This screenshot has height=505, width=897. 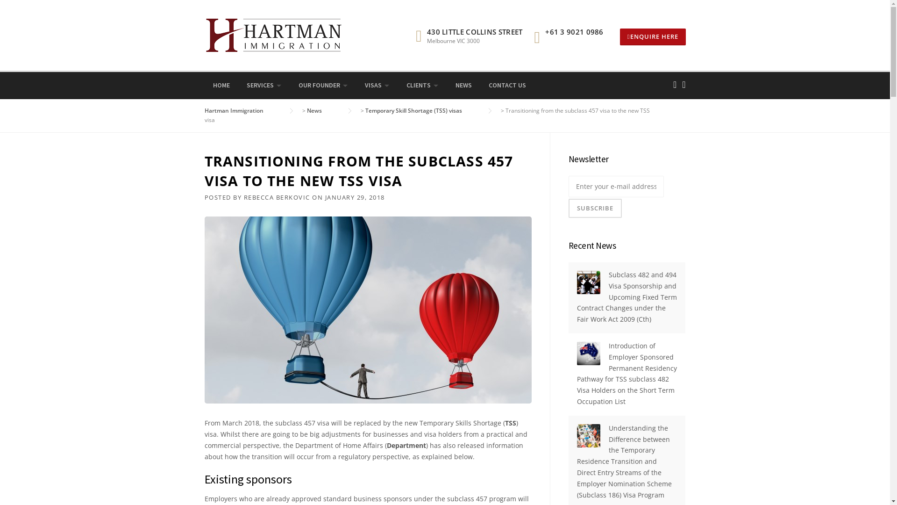 I want to click on Email, so click(x=684, y=84).